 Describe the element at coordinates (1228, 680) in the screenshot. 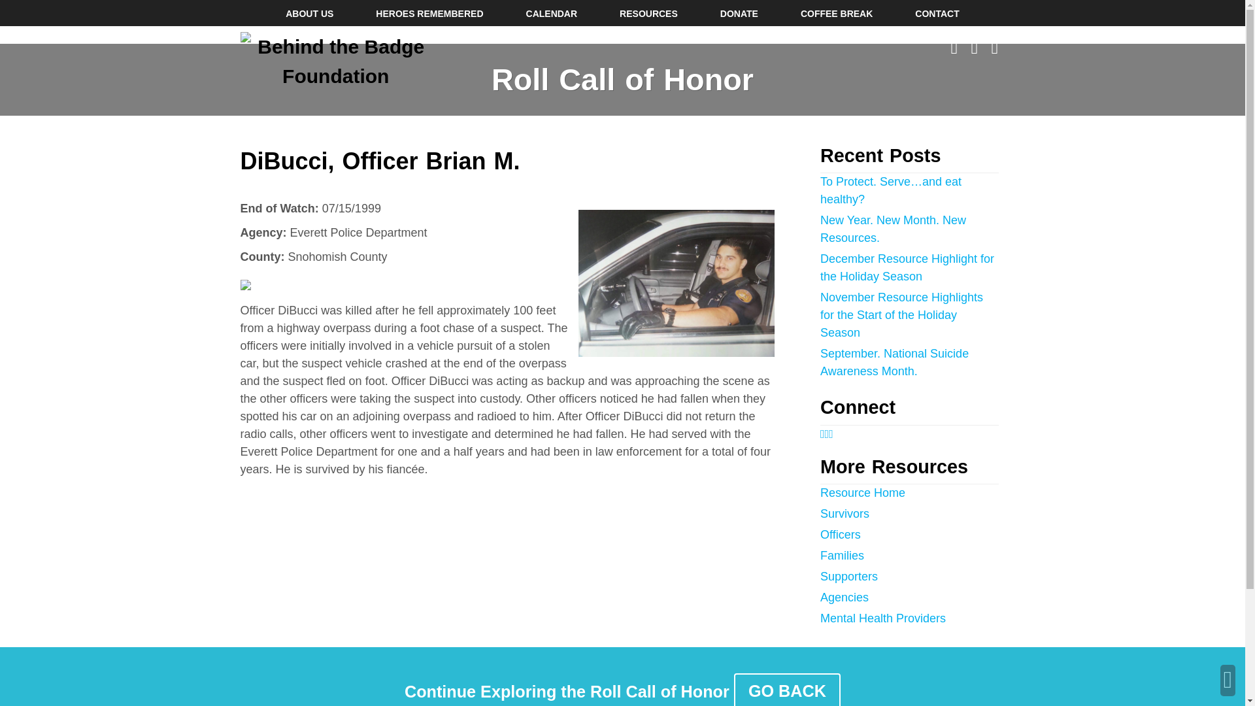

I see `Scroll Up` at that location.